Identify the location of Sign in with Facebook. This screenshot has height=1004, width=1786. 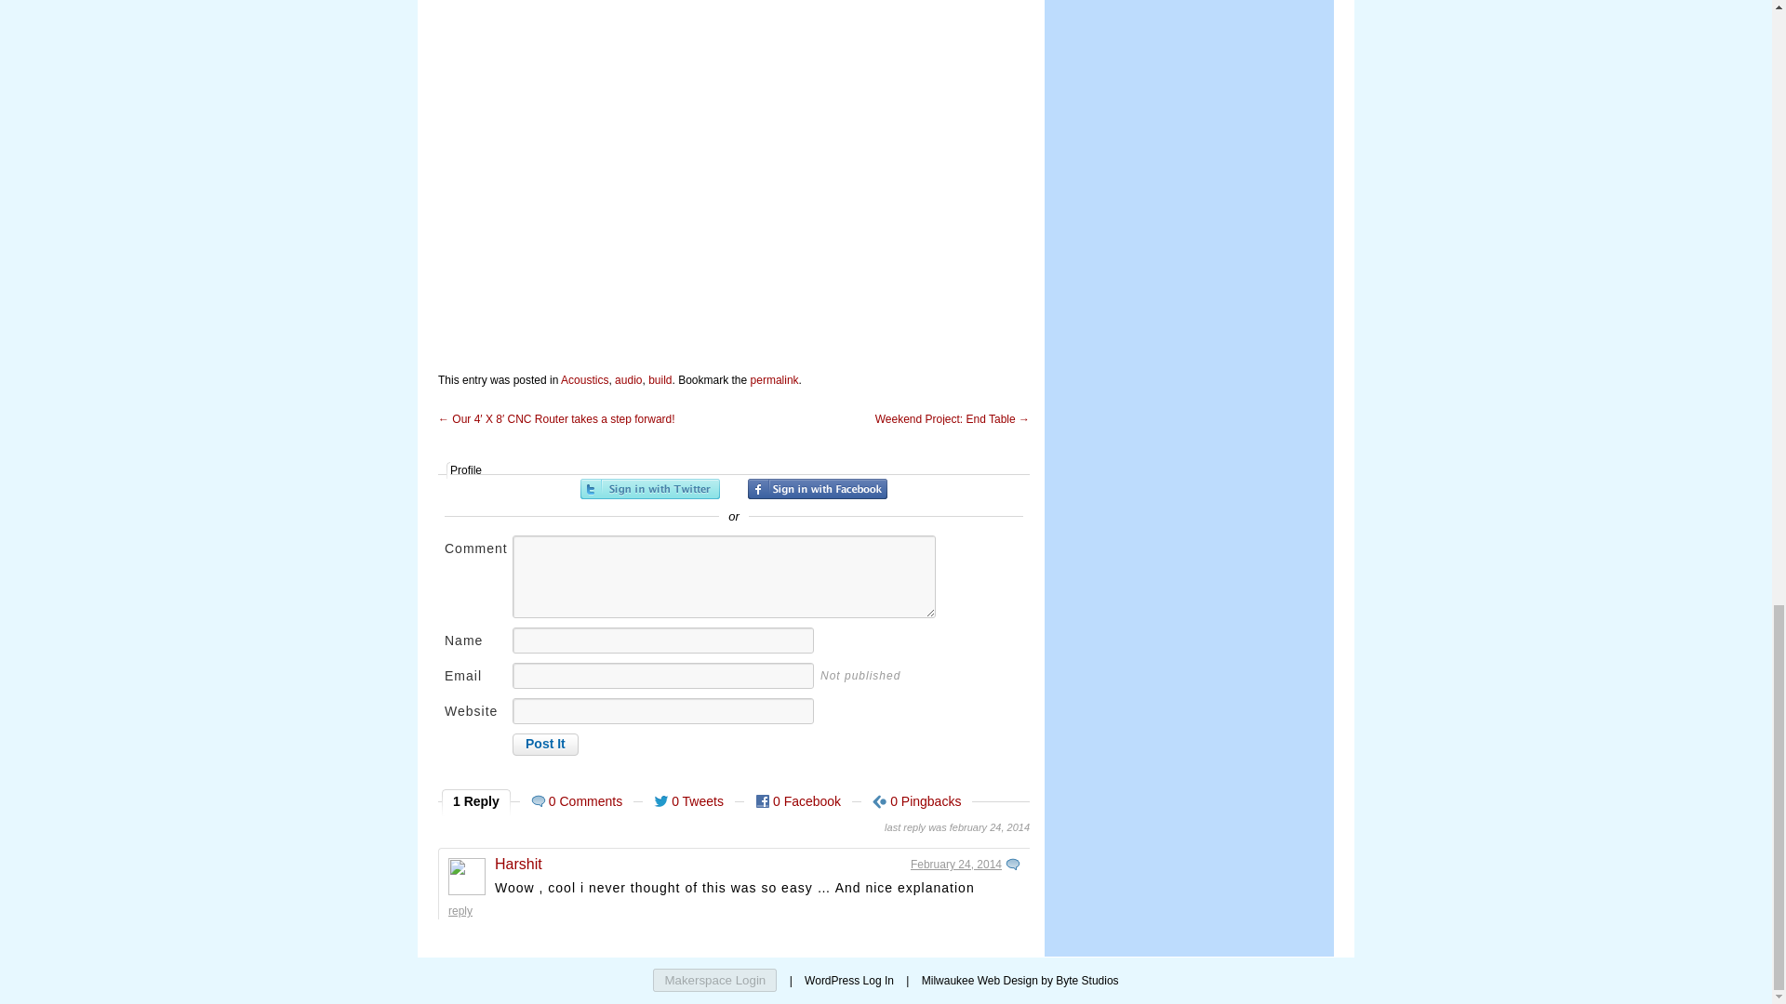
(818, 489).